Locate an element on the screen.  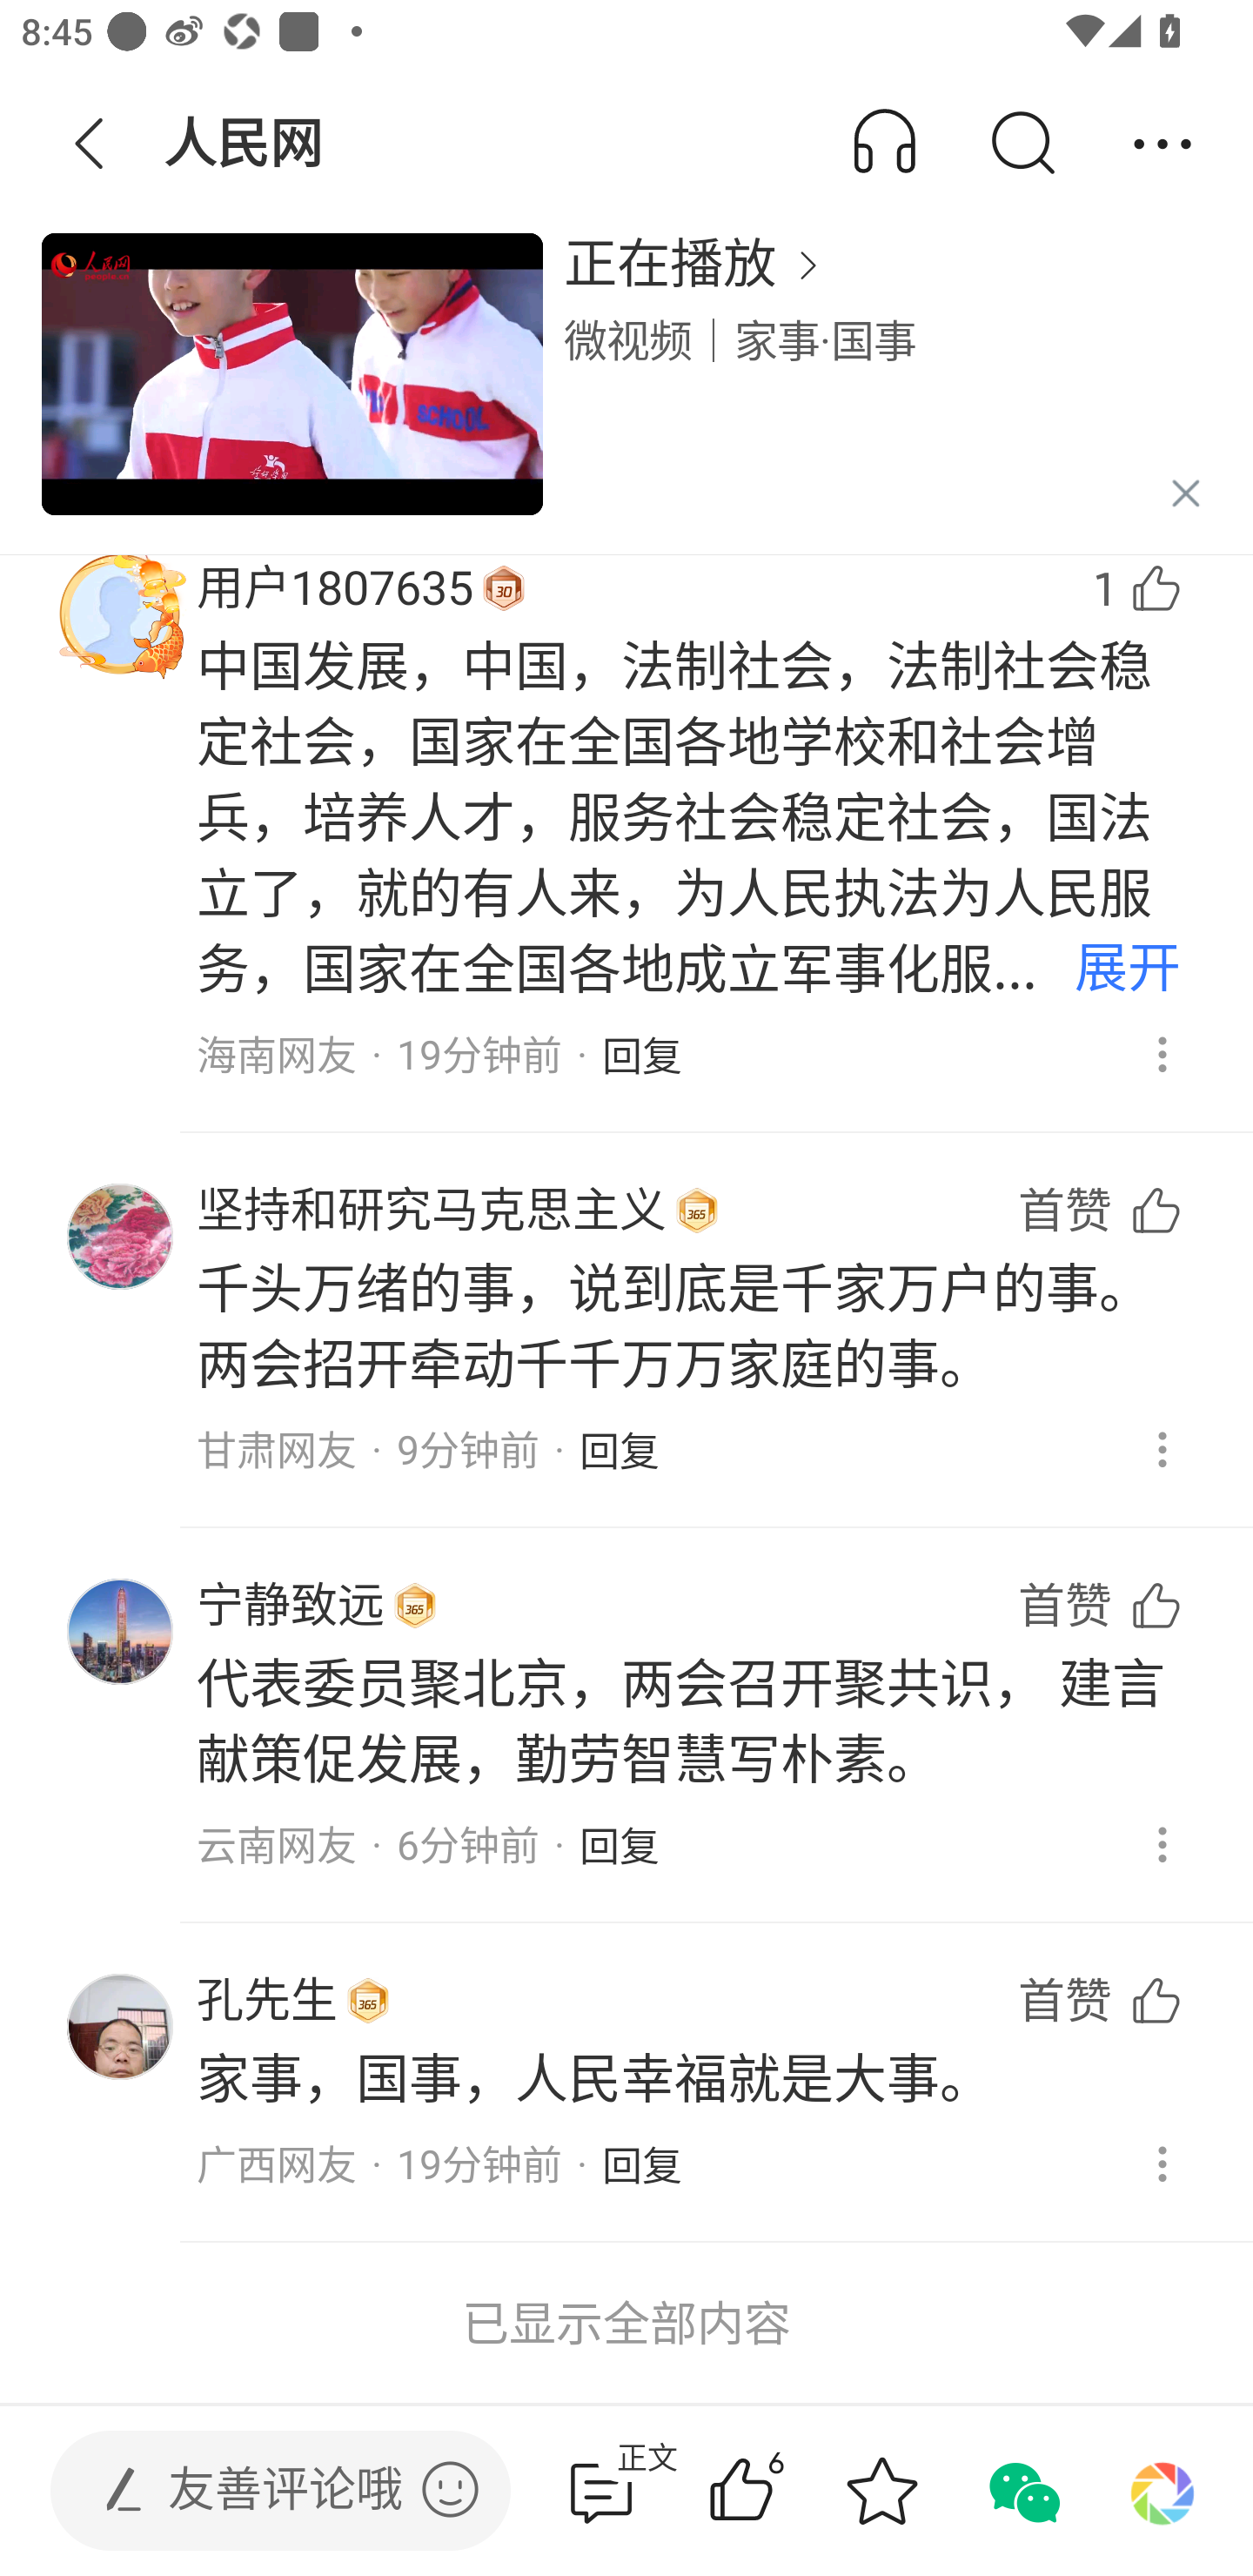
发表评论  友善评论哦 发表评论  is located at coordinates (256, 2491).